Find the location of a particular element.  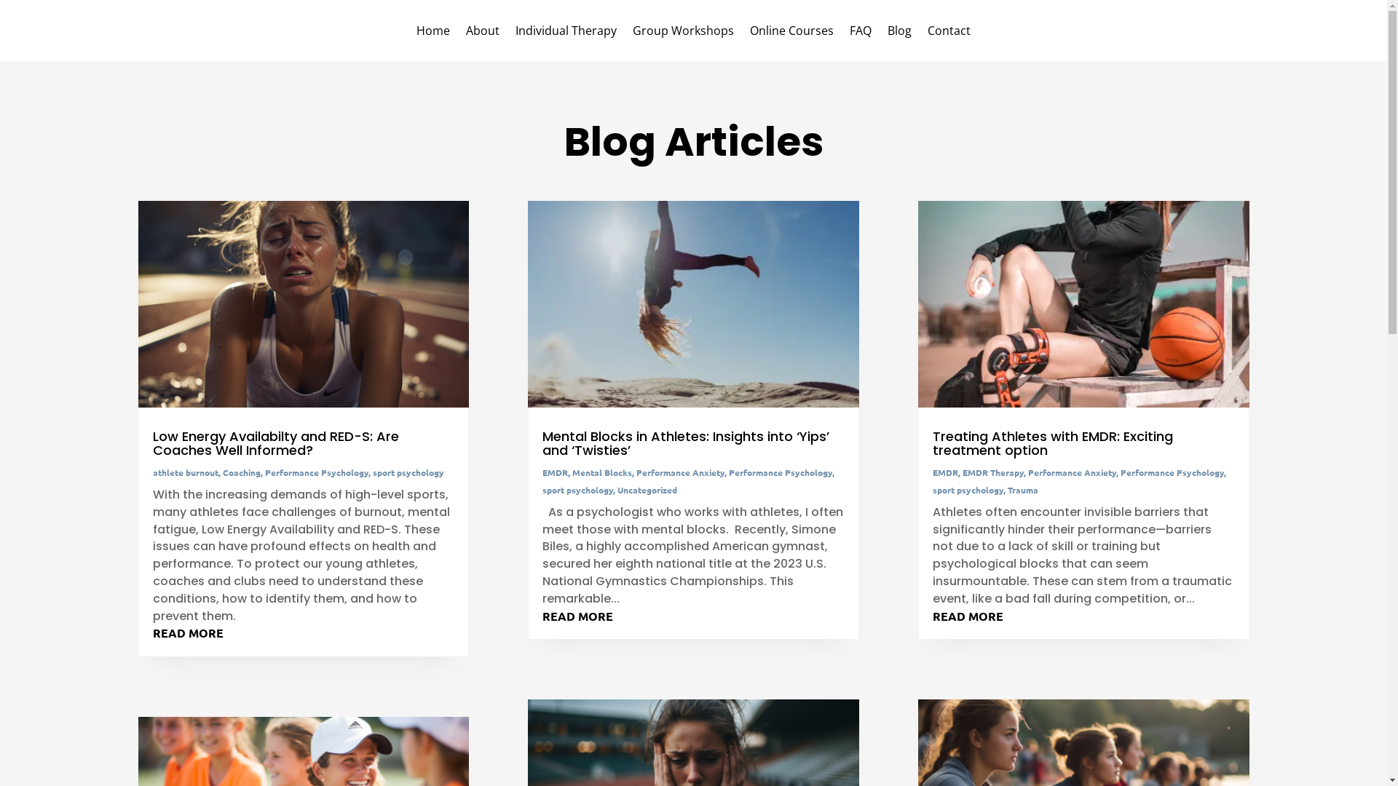

EMDR is located at coordinates (555, 472).